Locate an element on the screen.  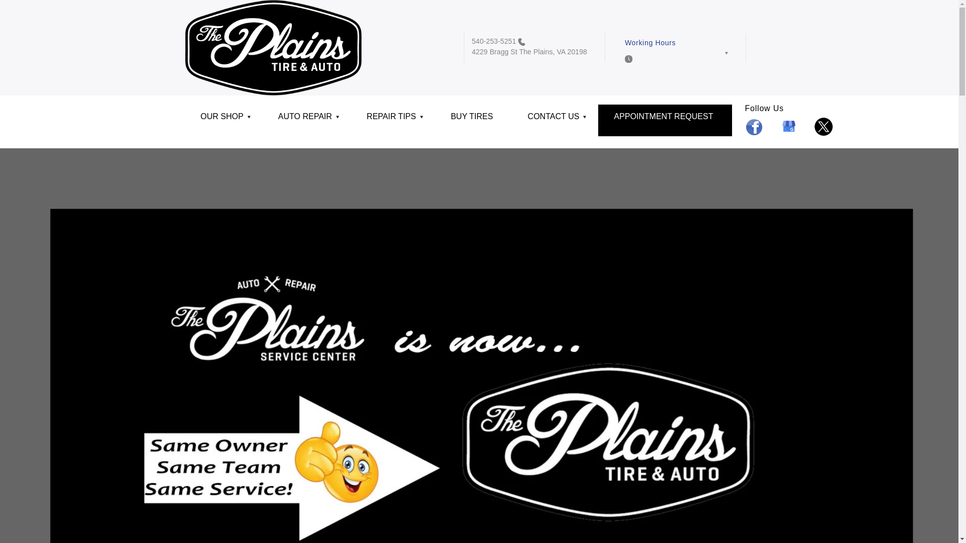
REPAIR TIPS is located at coordinates (393, 121).